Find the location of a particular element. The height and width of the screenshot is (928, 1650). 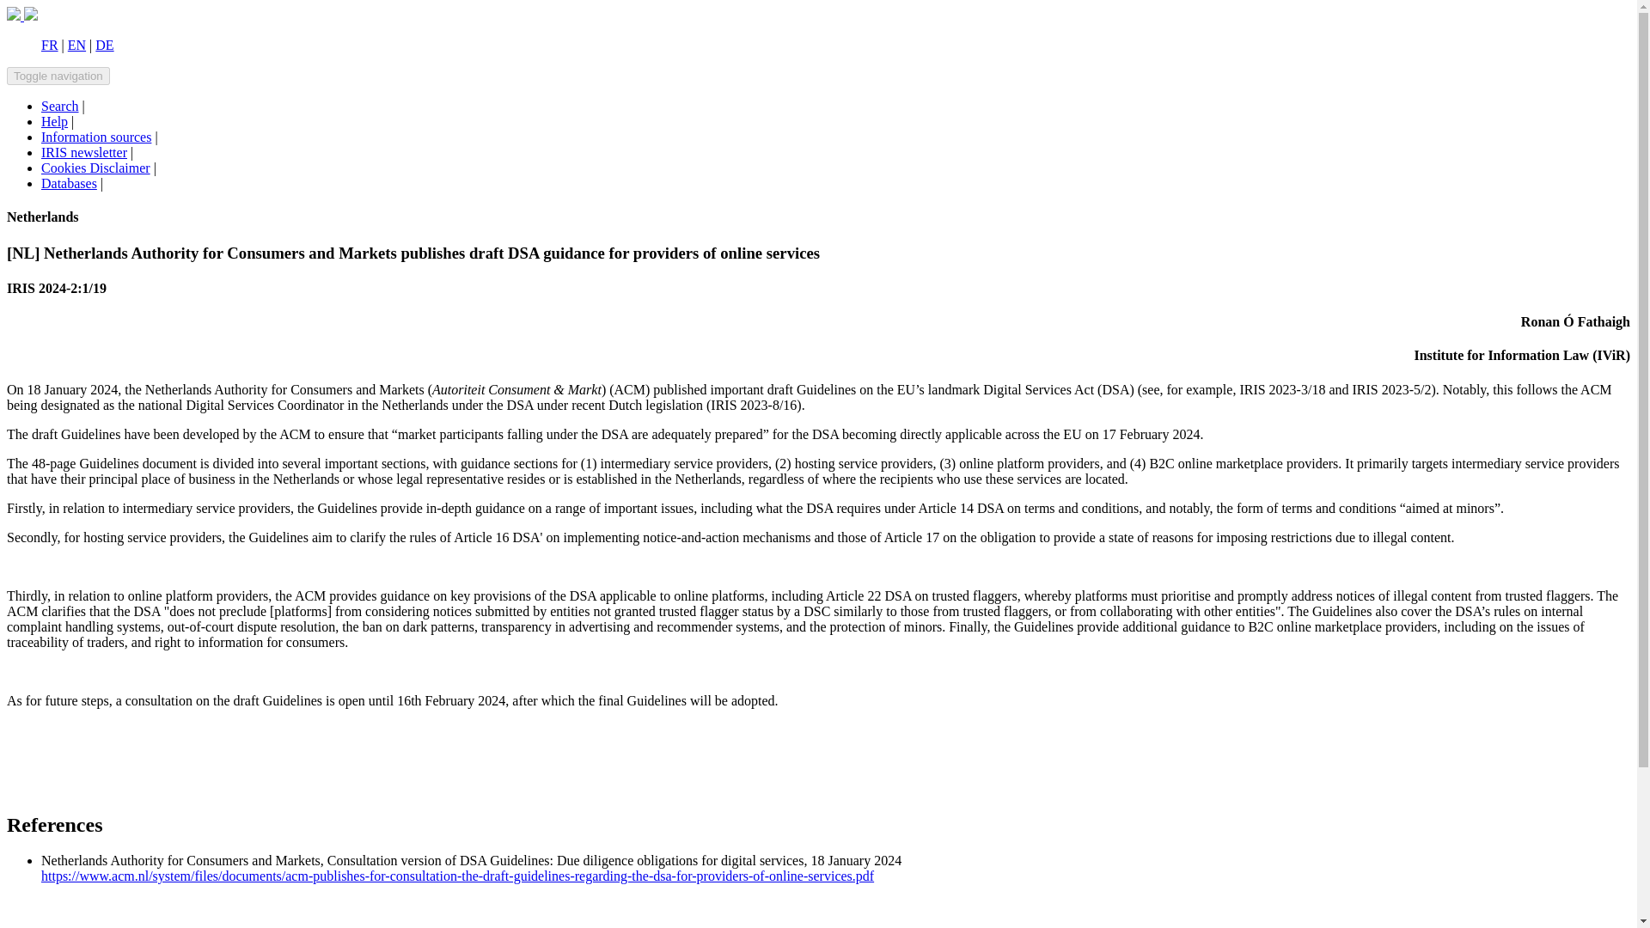

DE is located at coordinates (105, 45).